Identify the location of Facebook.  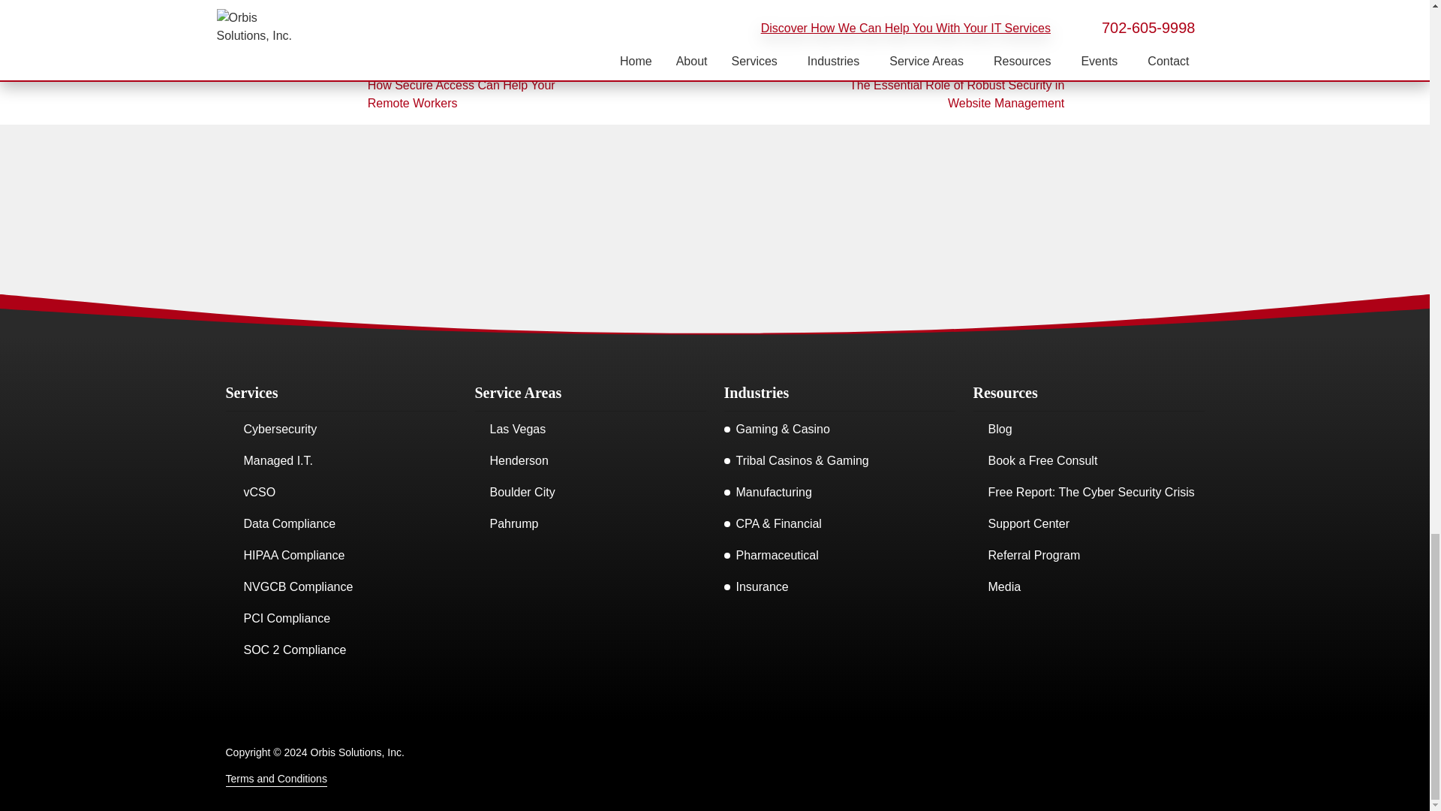
(665, 766).